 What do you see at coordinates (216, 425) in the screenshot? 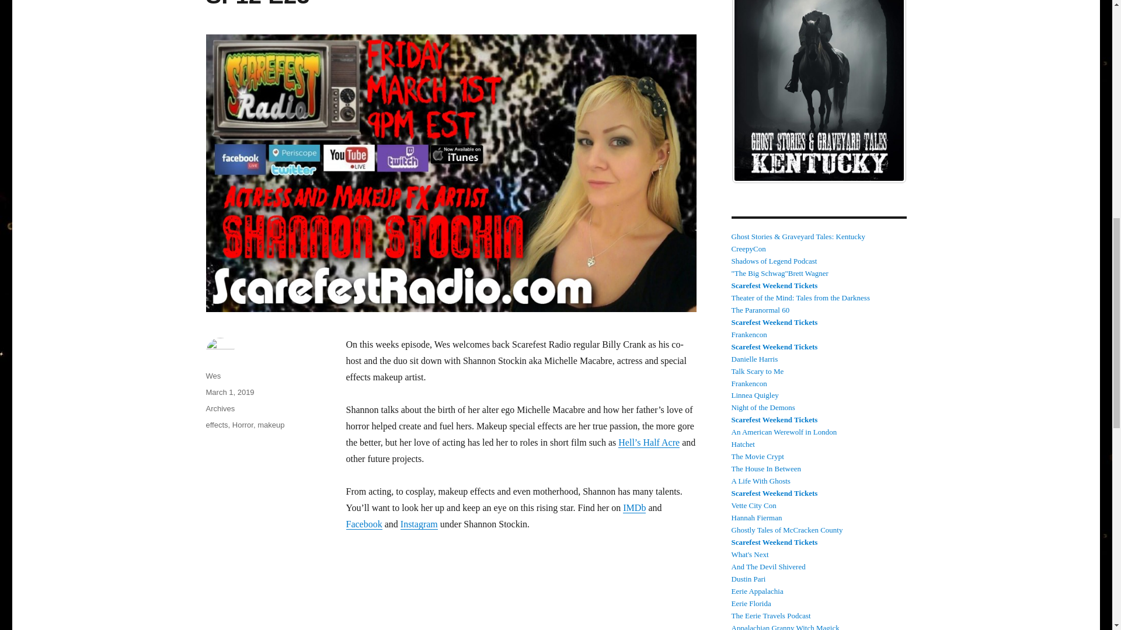
I see `effects` at bounding box center [216, 425].